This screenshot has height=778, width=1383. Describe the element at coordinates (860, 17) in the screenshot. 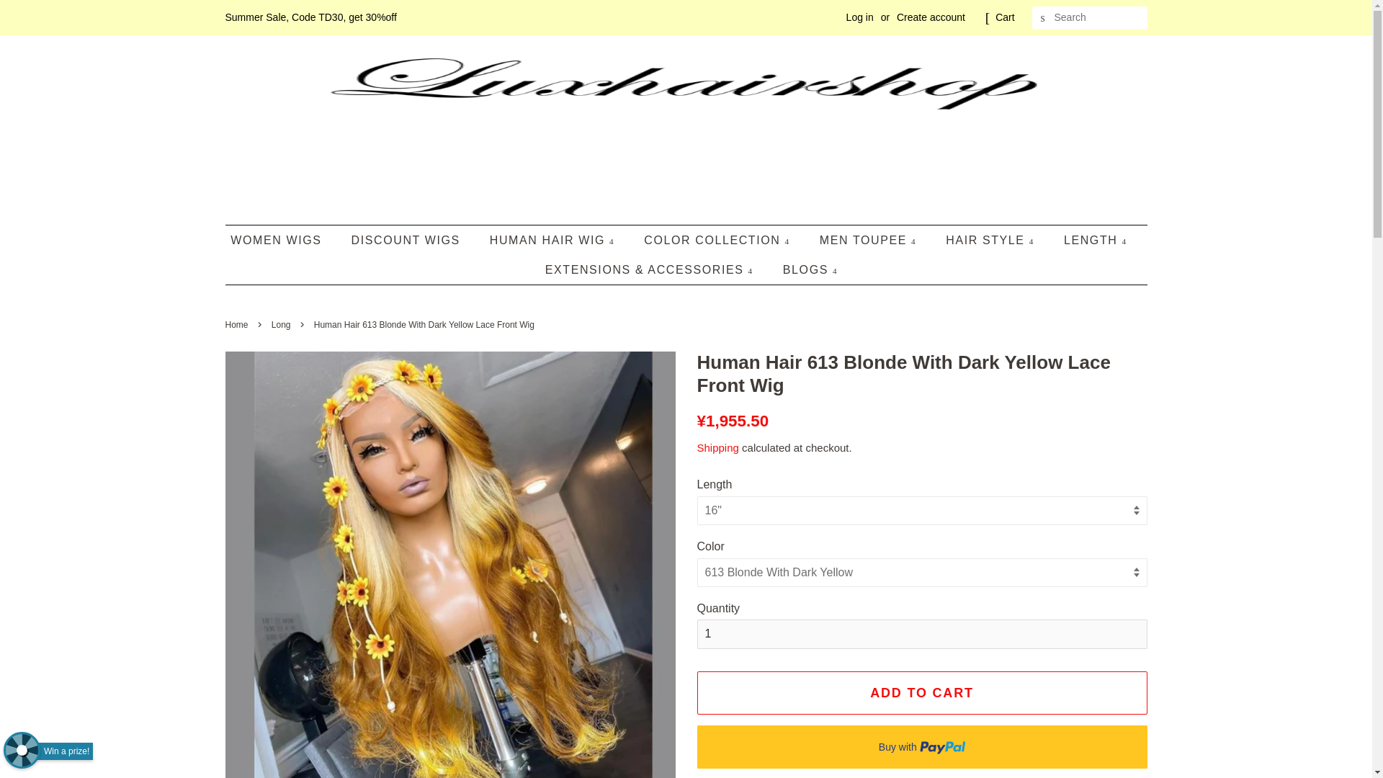

I see `Log in` at that location.